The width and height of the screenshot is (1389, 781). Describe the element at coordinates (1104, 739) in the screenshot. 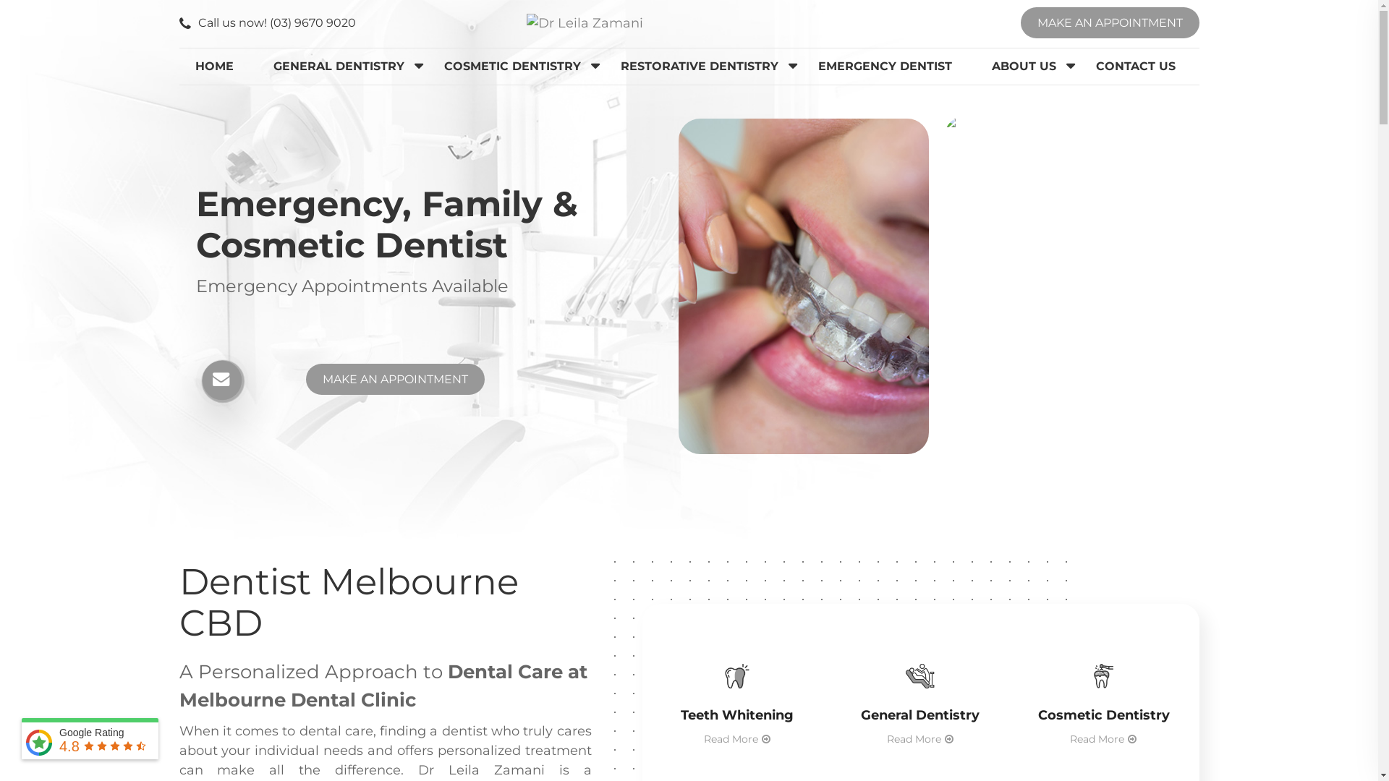

I see `Read More` at that location.